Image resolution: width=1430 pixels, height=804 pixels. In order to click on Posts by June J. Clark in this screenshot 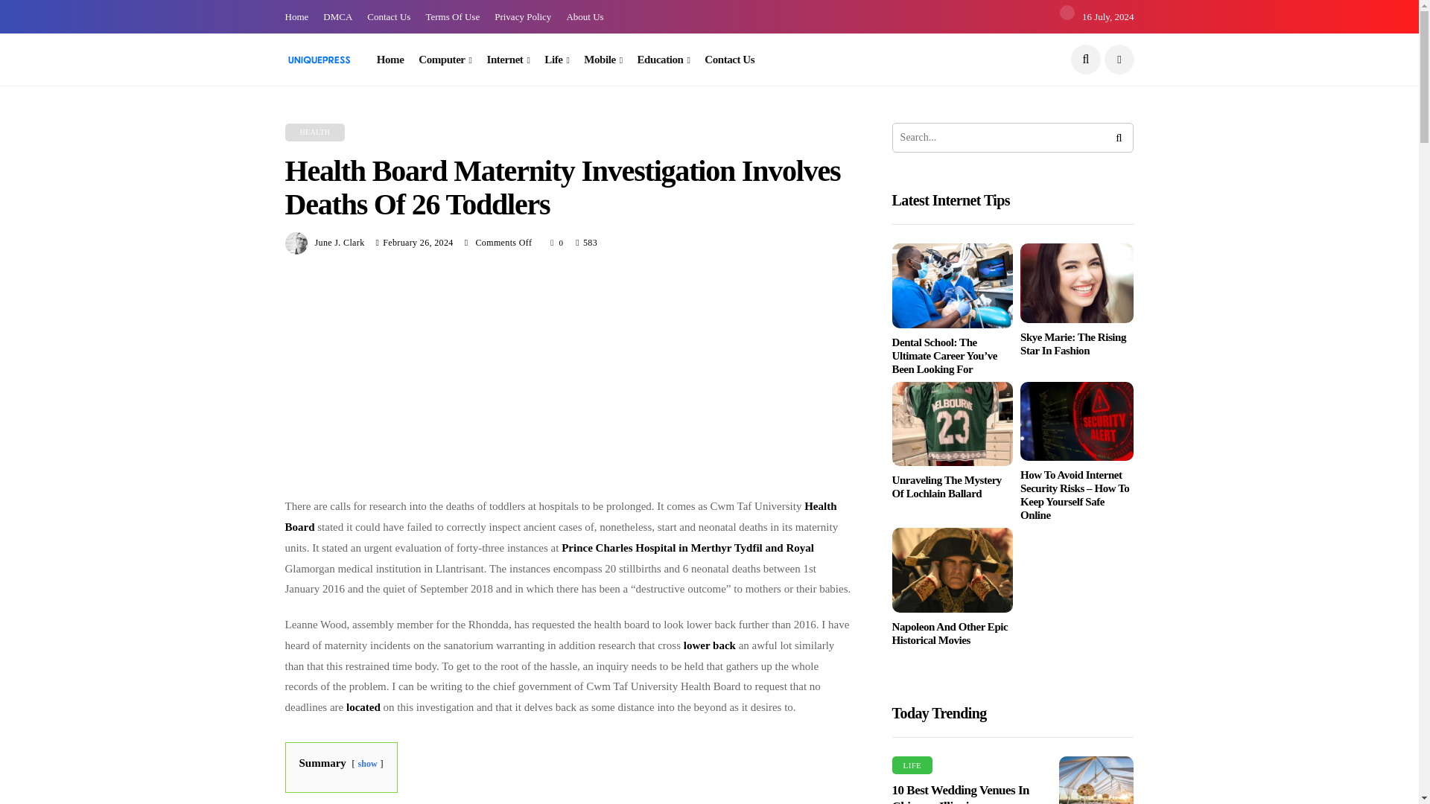, I will do `click(340, 242)`.